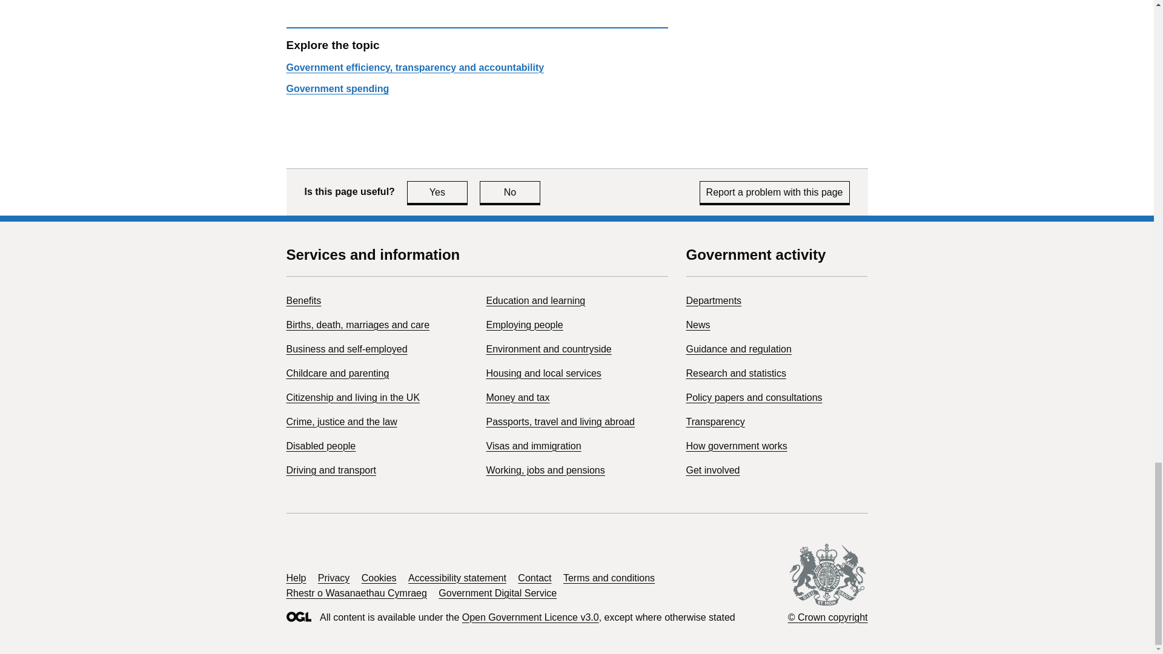 This screenshot has width=1163, height=654. What do you see at coordinates (341, 421) in the screenshot?
I see `Crime, justice and the law` at bounding box center [341, 421].